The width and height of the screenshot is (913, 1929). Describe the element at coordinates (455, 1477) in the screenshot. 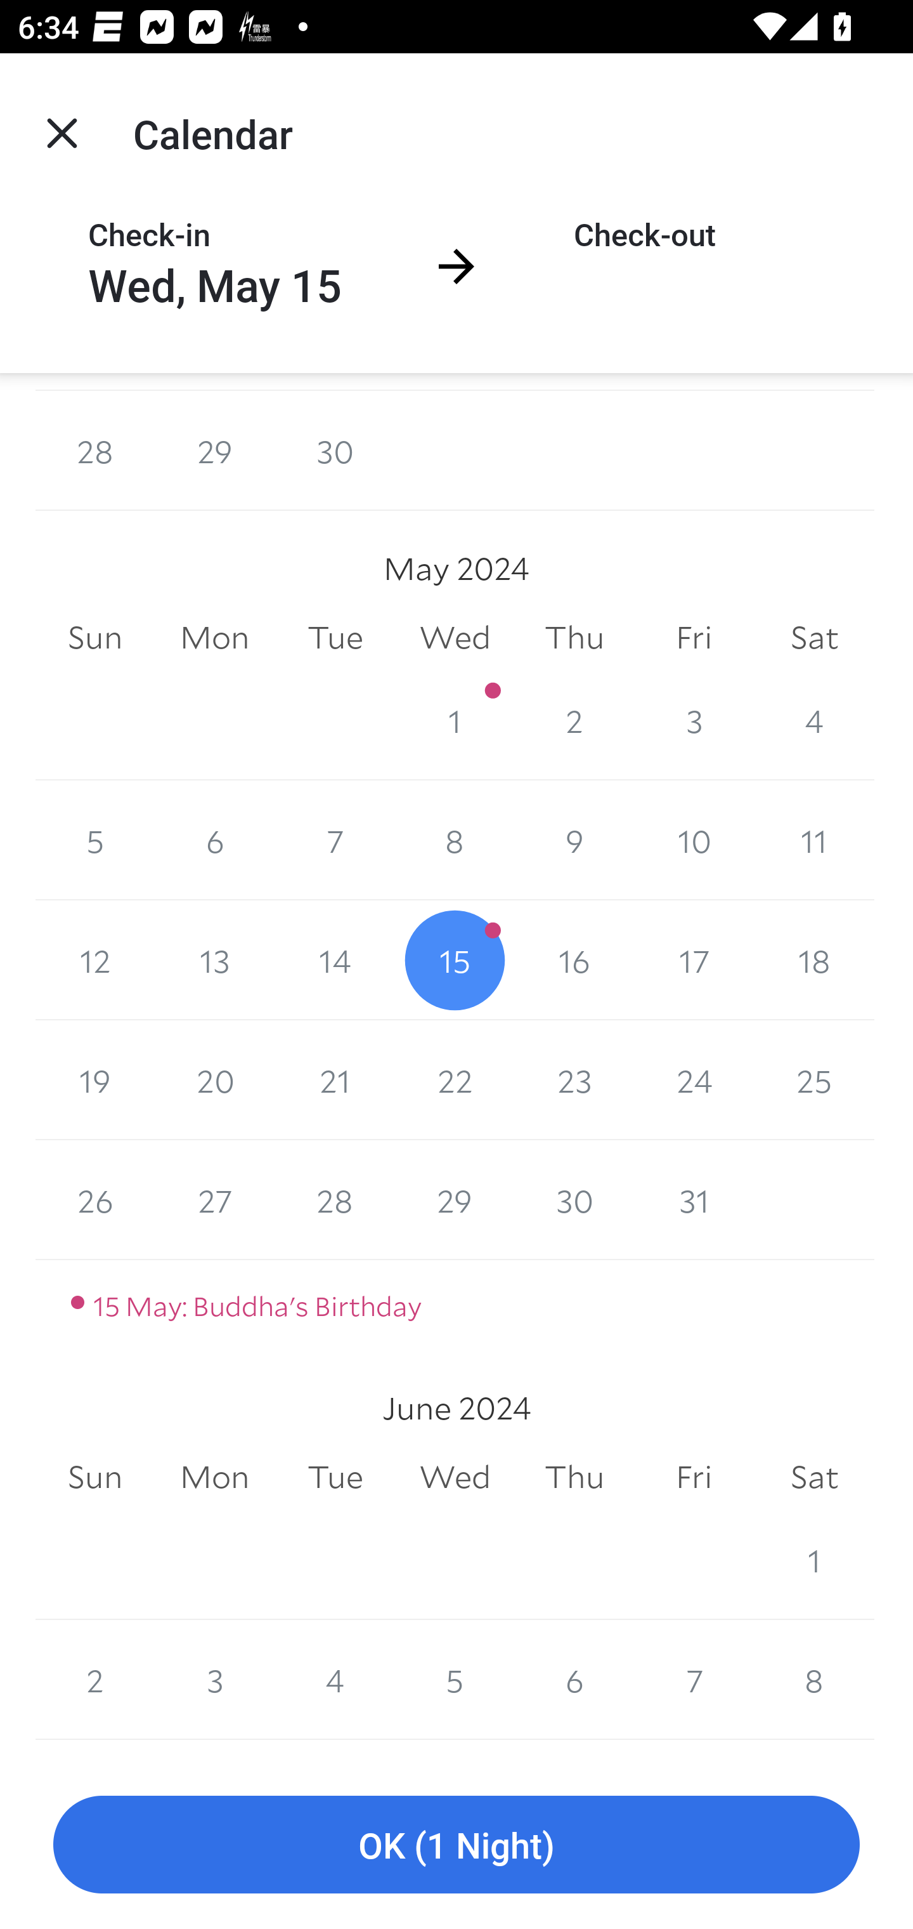

I see `Wed` at that location.